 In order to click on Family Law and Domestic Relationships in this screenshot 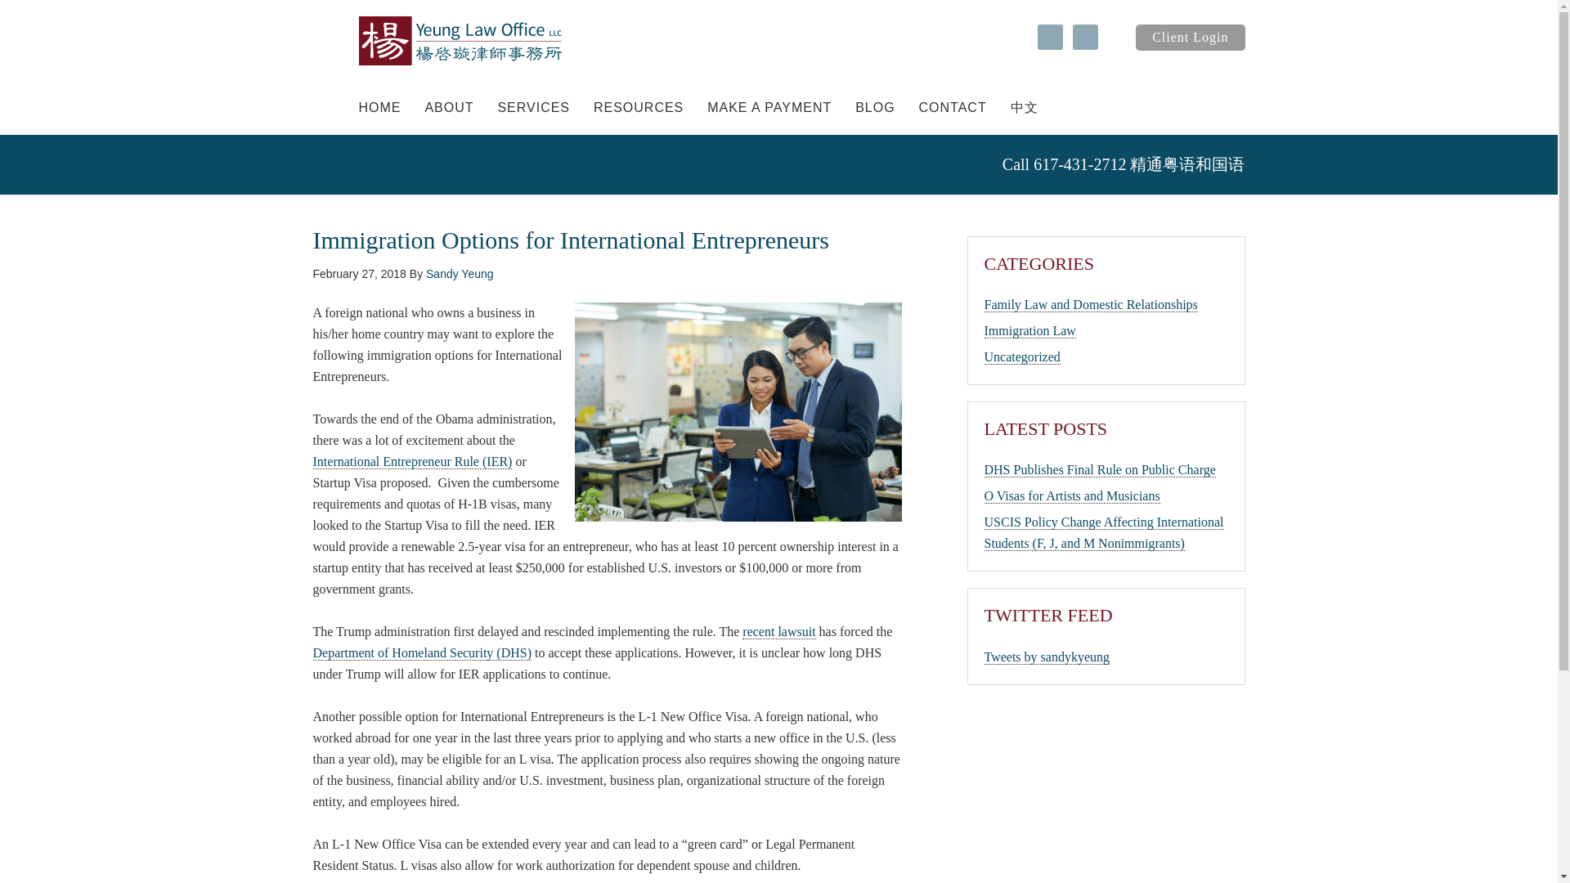, I will do `click(1091, 304)`.